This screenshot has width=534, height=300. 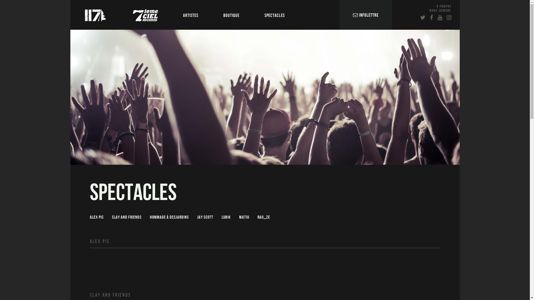 What do you see at coordinates (264, 217) in the screenshot?
I see `Rau_Ze` at bounding box center [264, 217].